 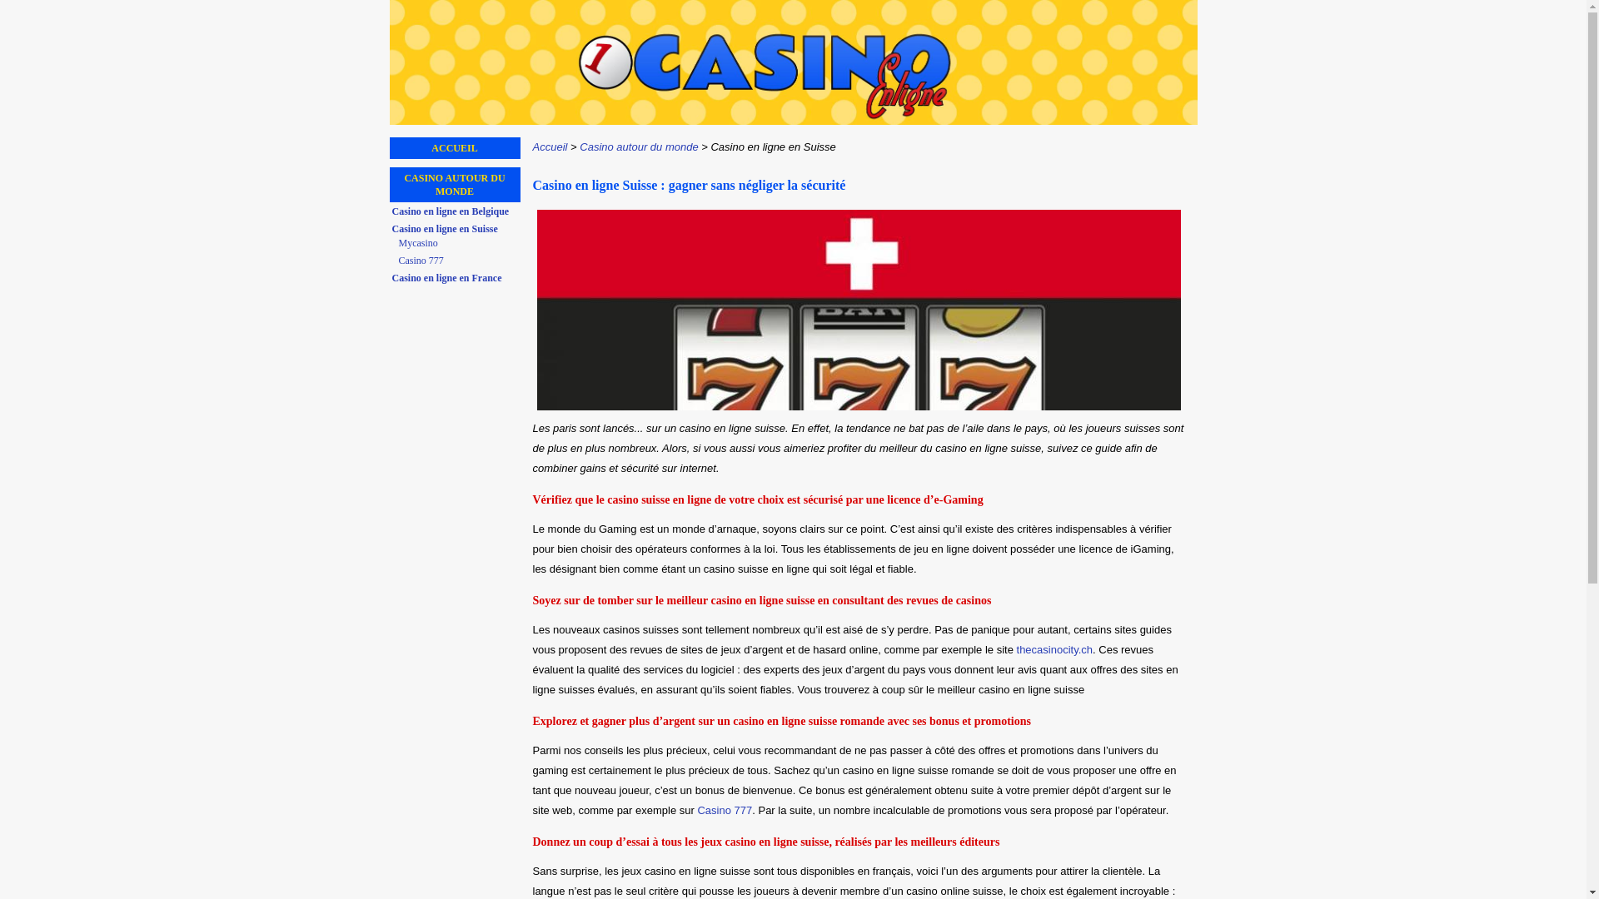 What do you see at coordinates (550, 147) in the screenshot?
I see `Accueil` at bounding box center [550, 147].